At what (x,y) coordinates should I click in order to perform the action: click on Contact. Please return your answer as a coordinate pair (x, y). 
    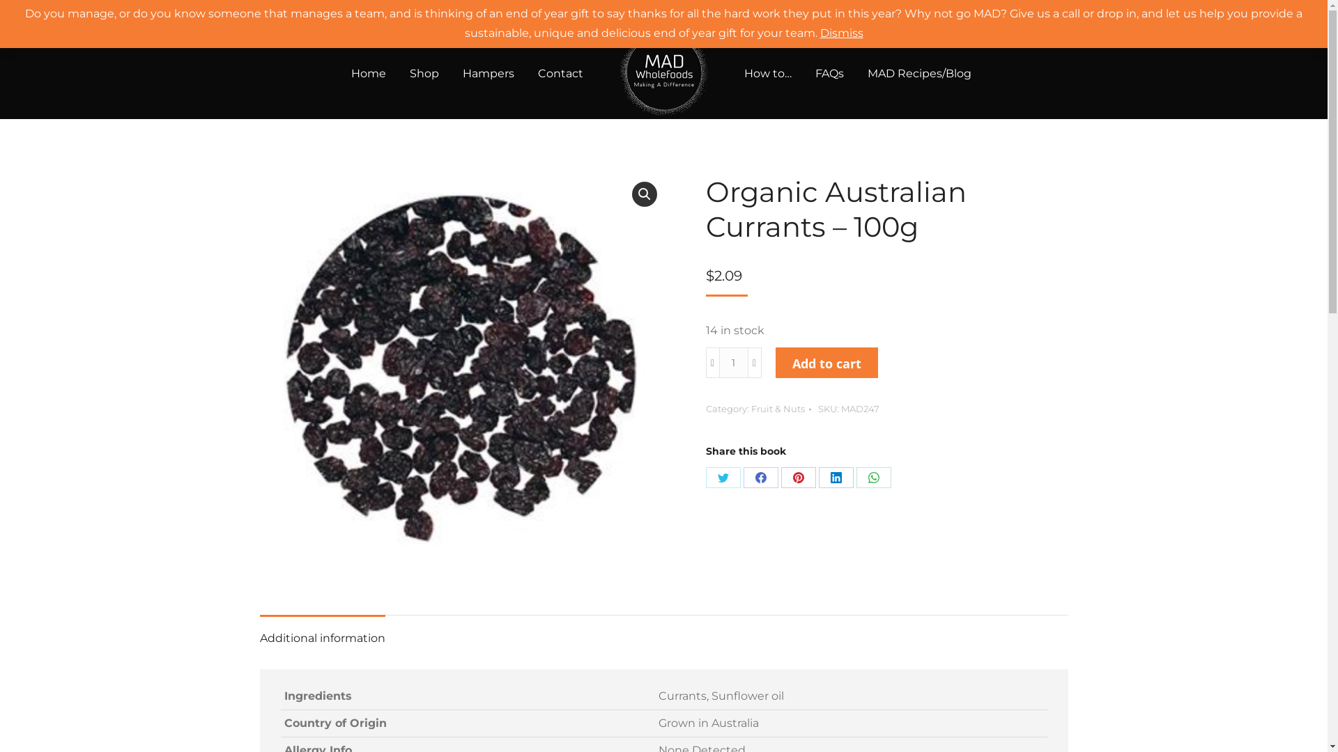
    Looking at the image, I should click on (560, 73).